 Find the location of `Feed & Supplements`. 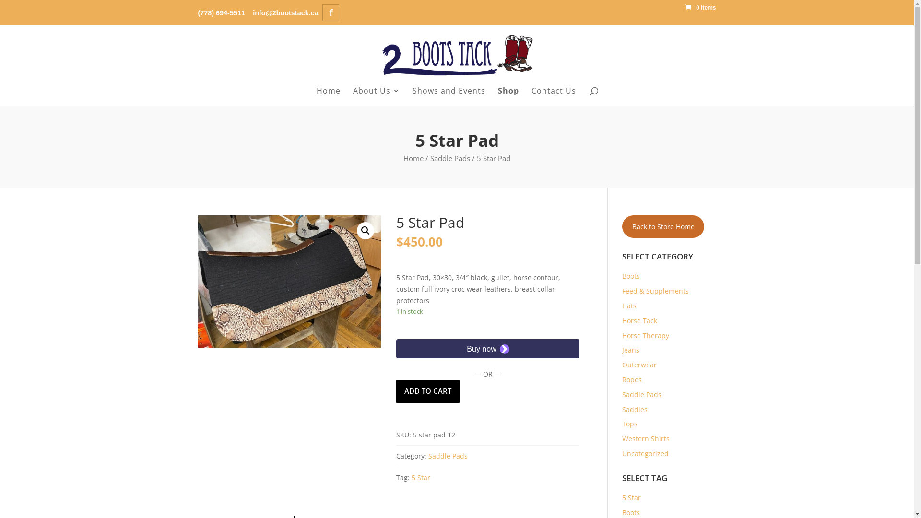

Feed & Supplements is located at coordinates (655, 291).